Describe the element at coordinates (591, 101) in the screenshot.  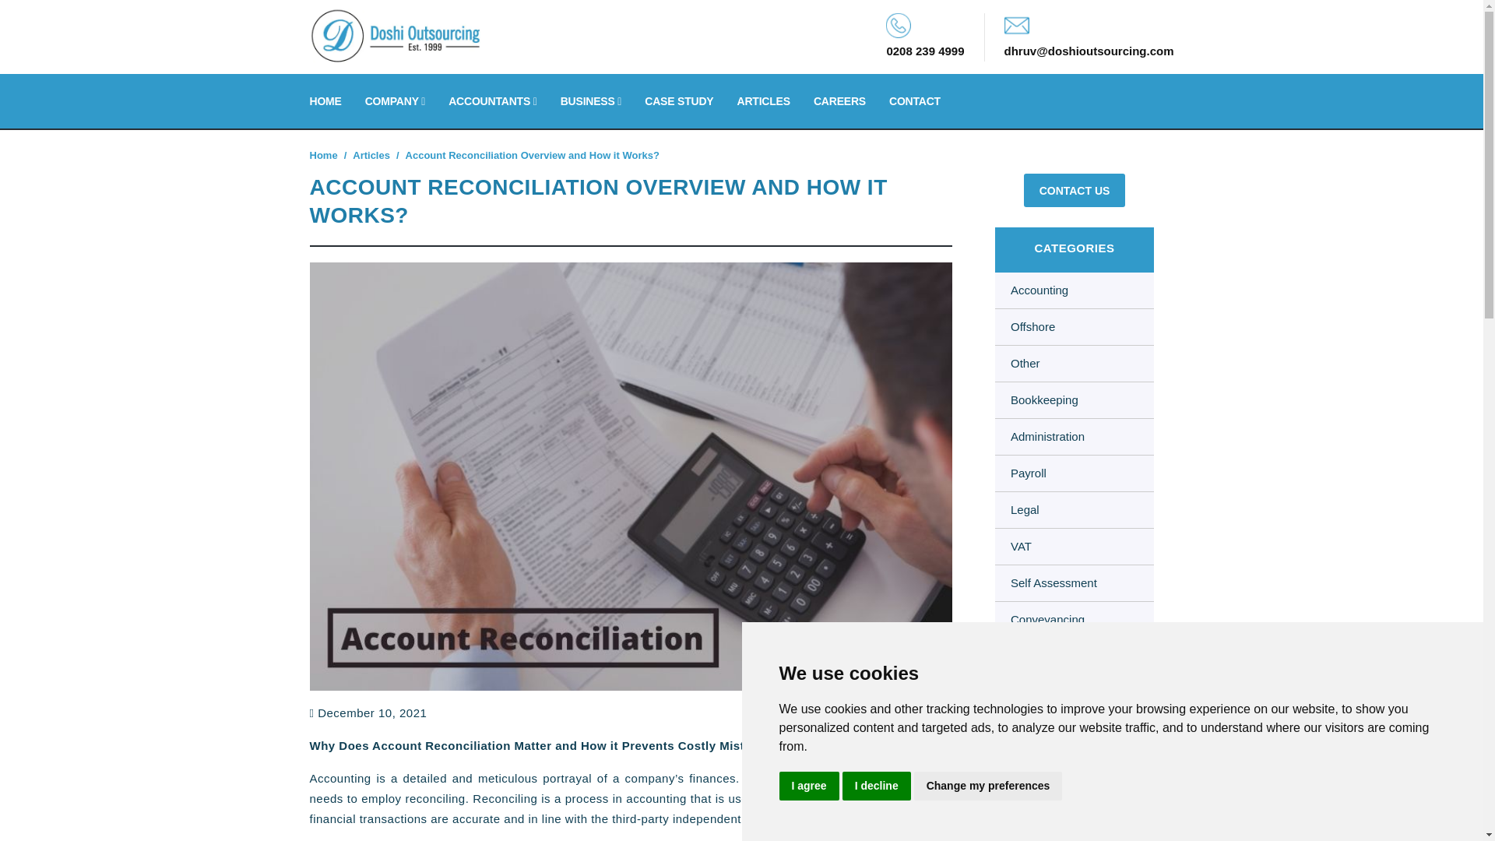
I see `BUSINESS` at that location.